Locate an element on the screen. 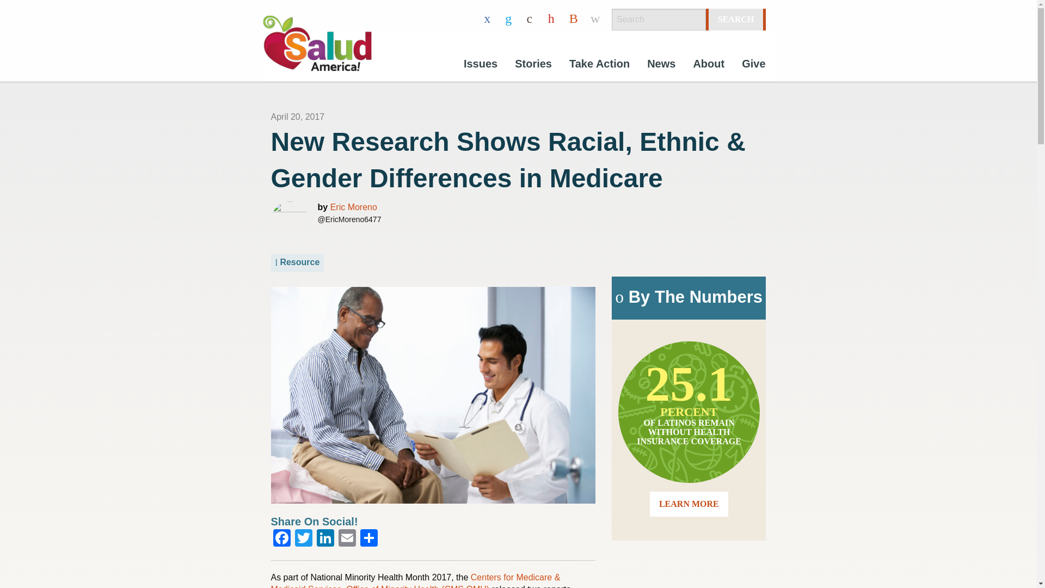 The height and width of the screenshot is (588, 1045). Twitter is located at coordinates (303, 539).